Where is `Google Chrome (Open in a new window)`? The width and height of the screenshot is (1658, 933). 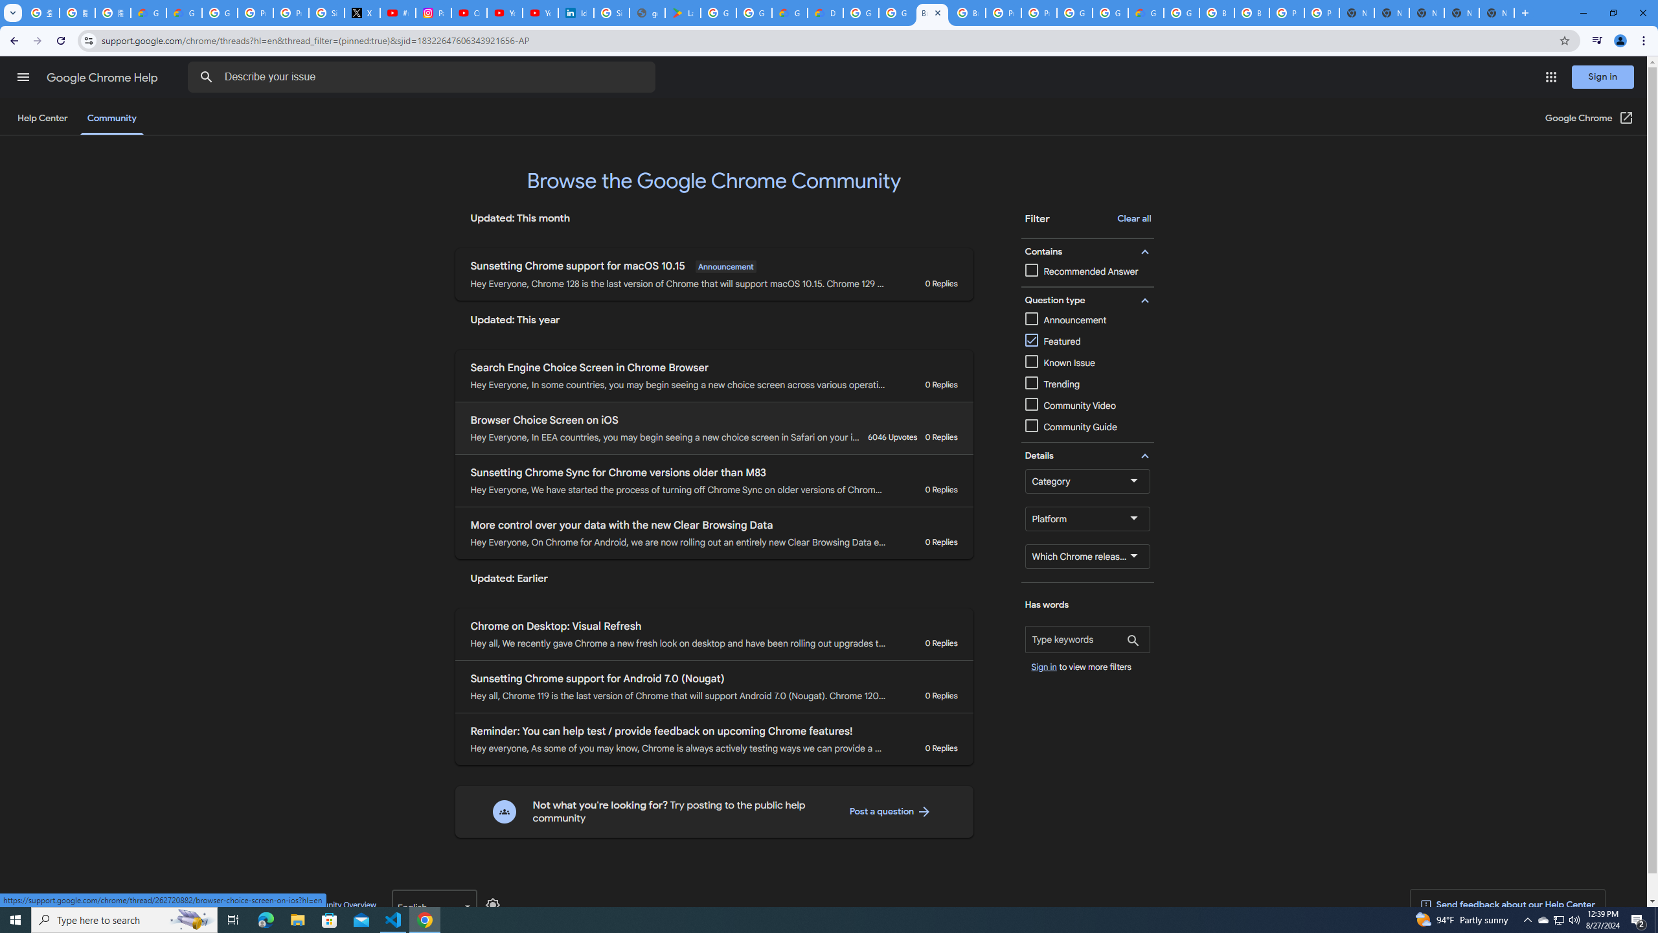 Google Chrome (Open in a new window) is located at coordinates (1589, 118).